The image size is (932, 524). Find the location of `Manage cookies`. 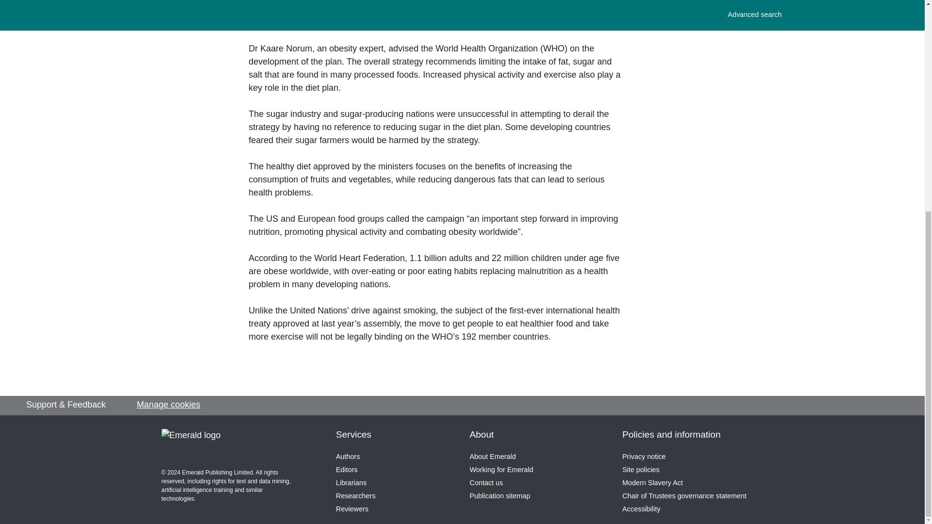

Manage cookies is located at coordinates (168, 405).